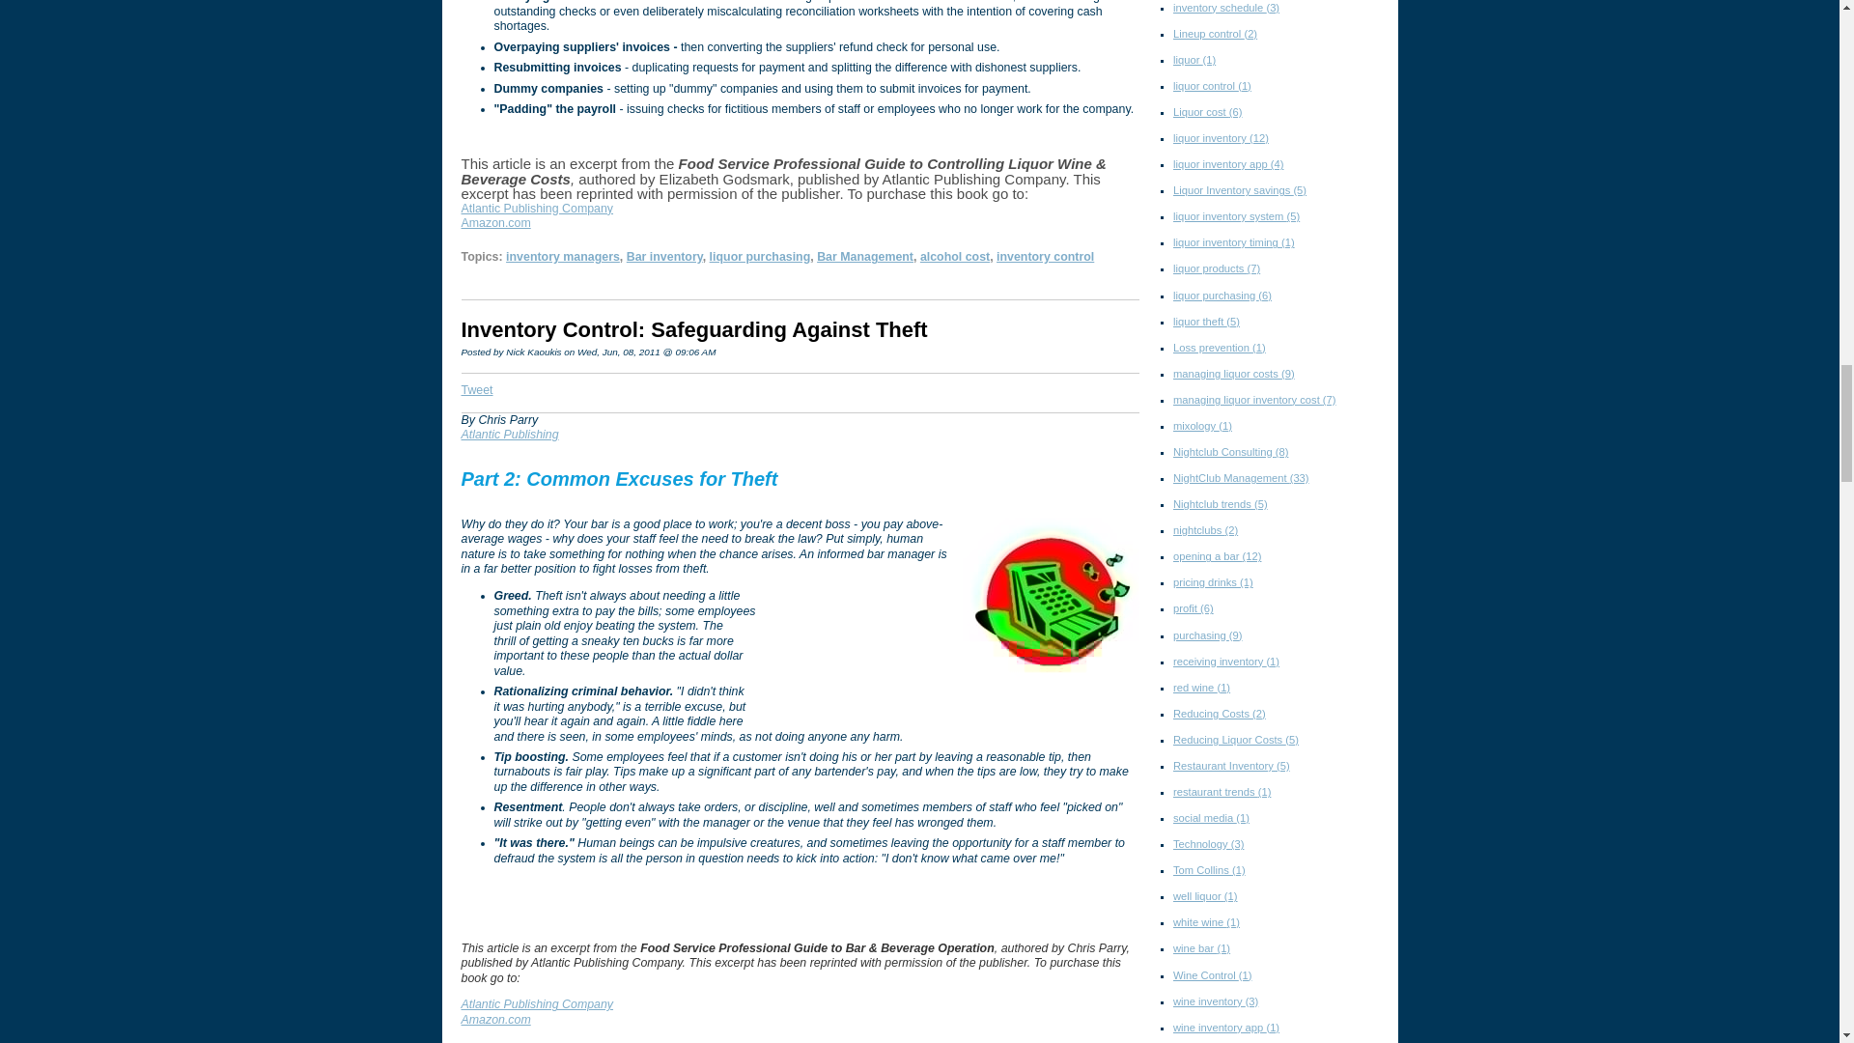 Image resolution: width=1854 pixels, height=1043 pixels. Describe the element at coordinates (496, 1019) in the screenshot. I see `Amazon.com` at that location.